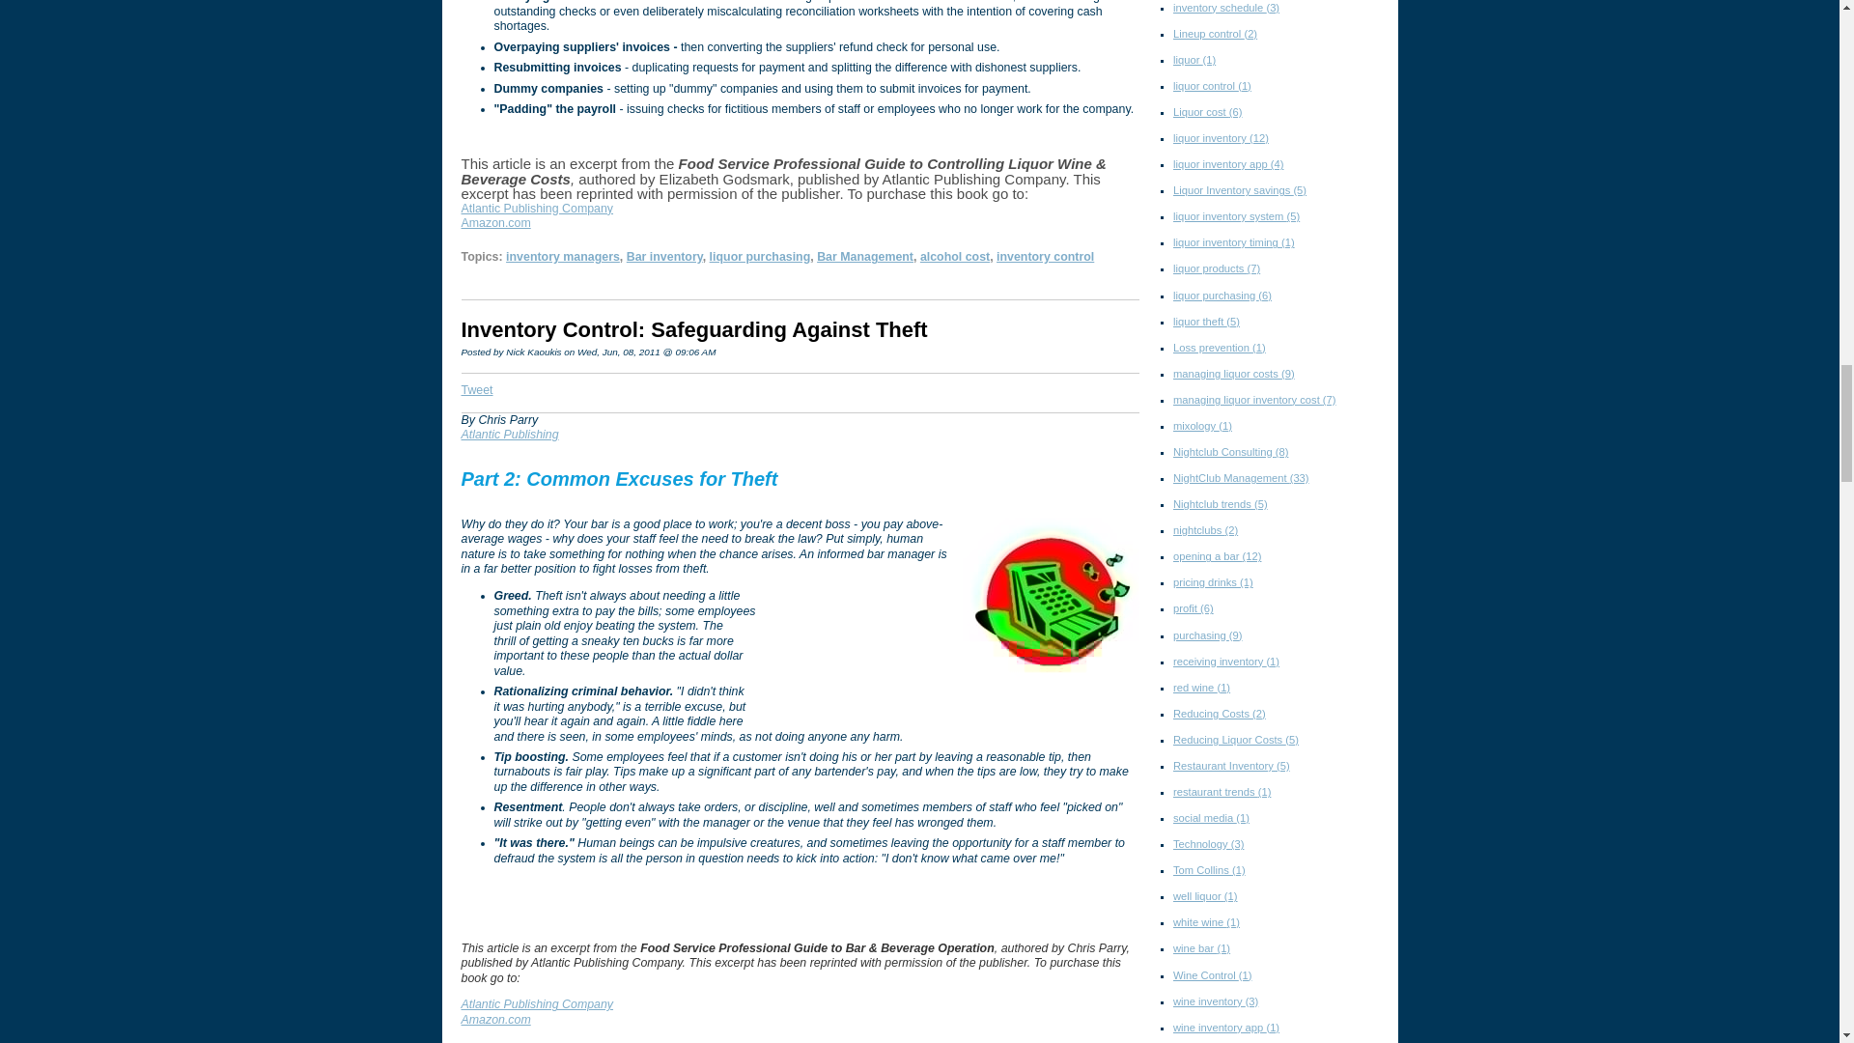 Image resolution: width=1854 pixels, height=1043 pixels. Describe the element at coordinates (496, 1019) in the screenshot. I see `Amazon.com` at that location.